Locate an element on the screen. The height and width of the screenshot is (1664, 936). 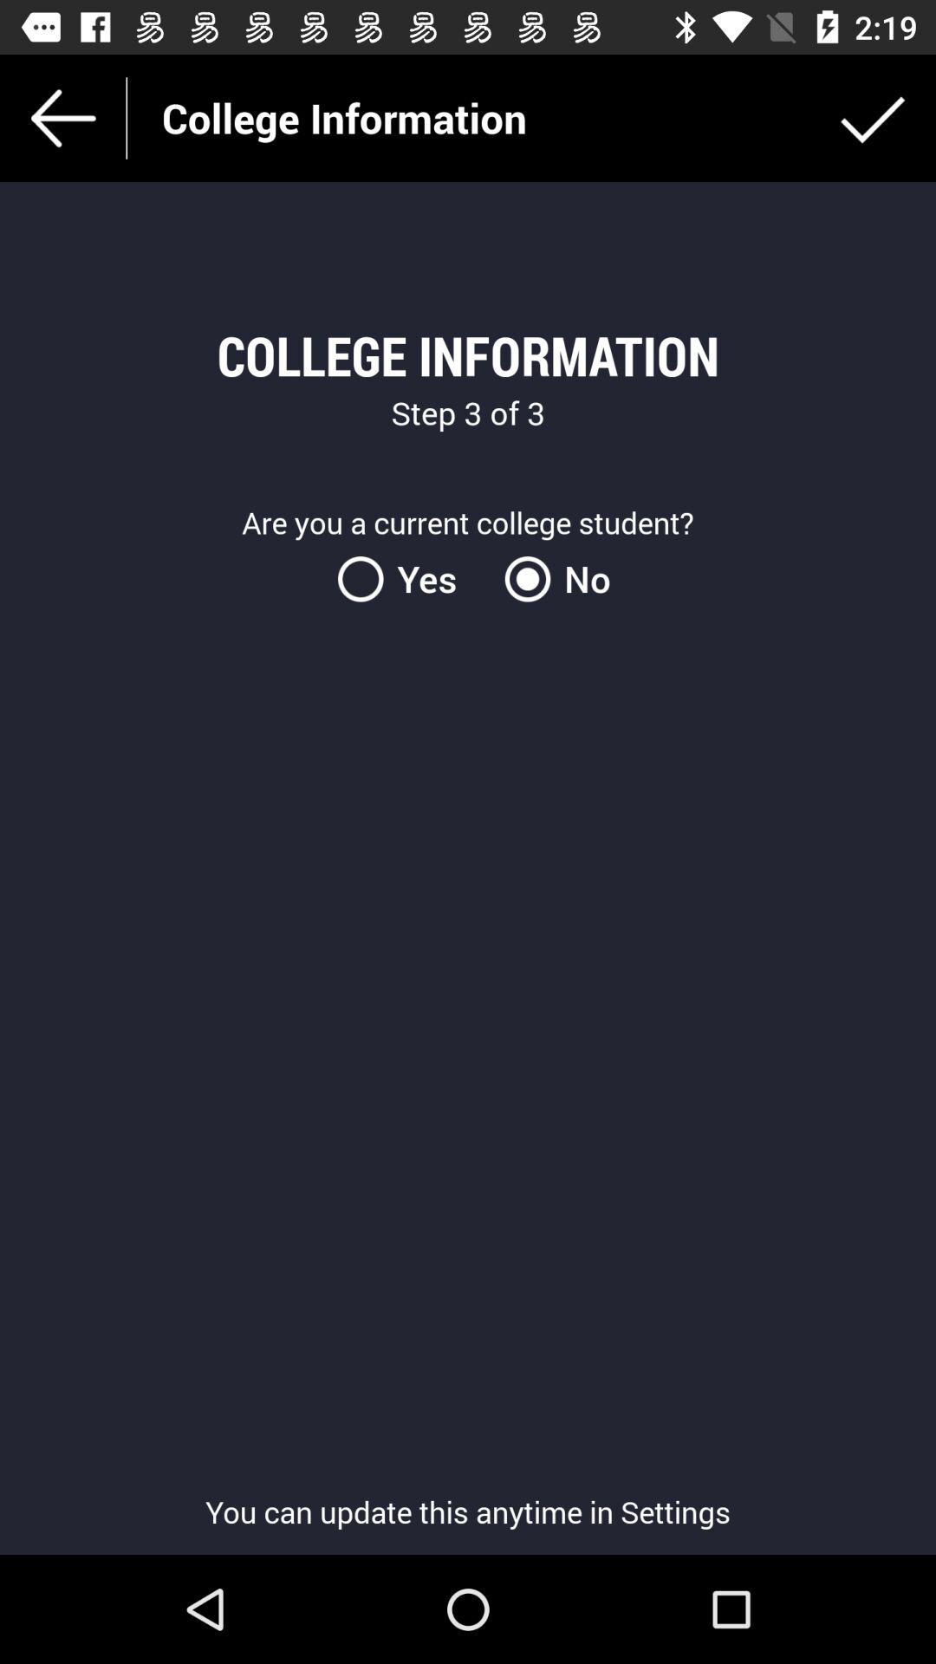
launch the item above you can update is located at coordinates (551, 579).